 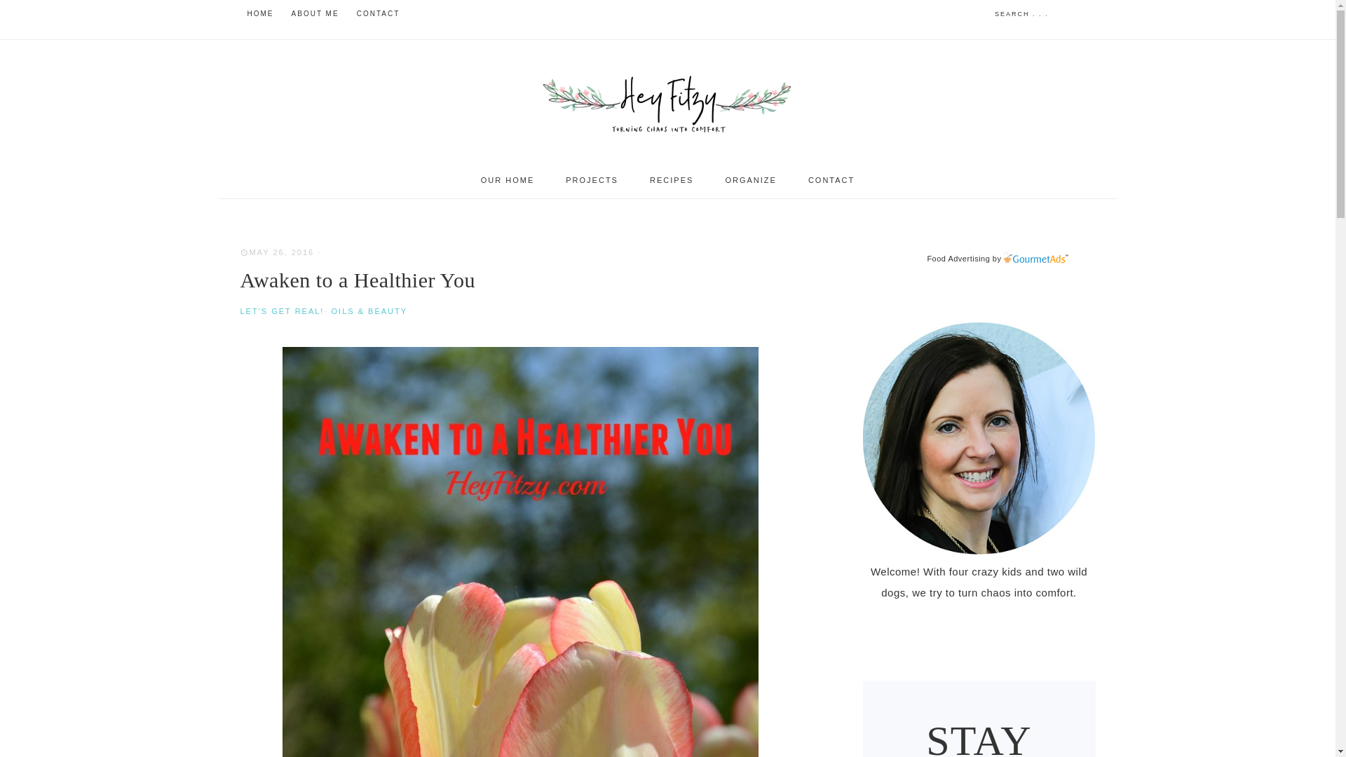 What do you see at coordinates (508, 180) in the screenshot?
I see `Home Tour` at bounding box center [508, 180].